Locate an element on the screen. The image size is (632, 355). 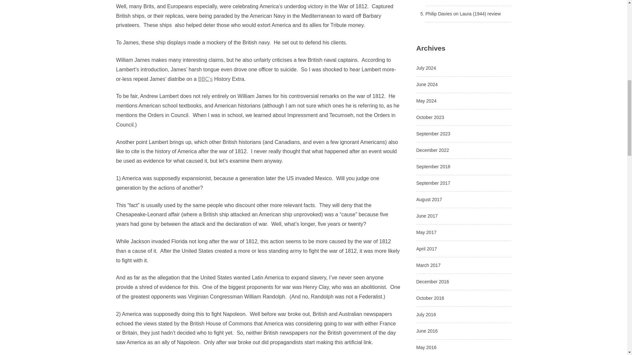
July 2024 is located at coordinates (426, 68).